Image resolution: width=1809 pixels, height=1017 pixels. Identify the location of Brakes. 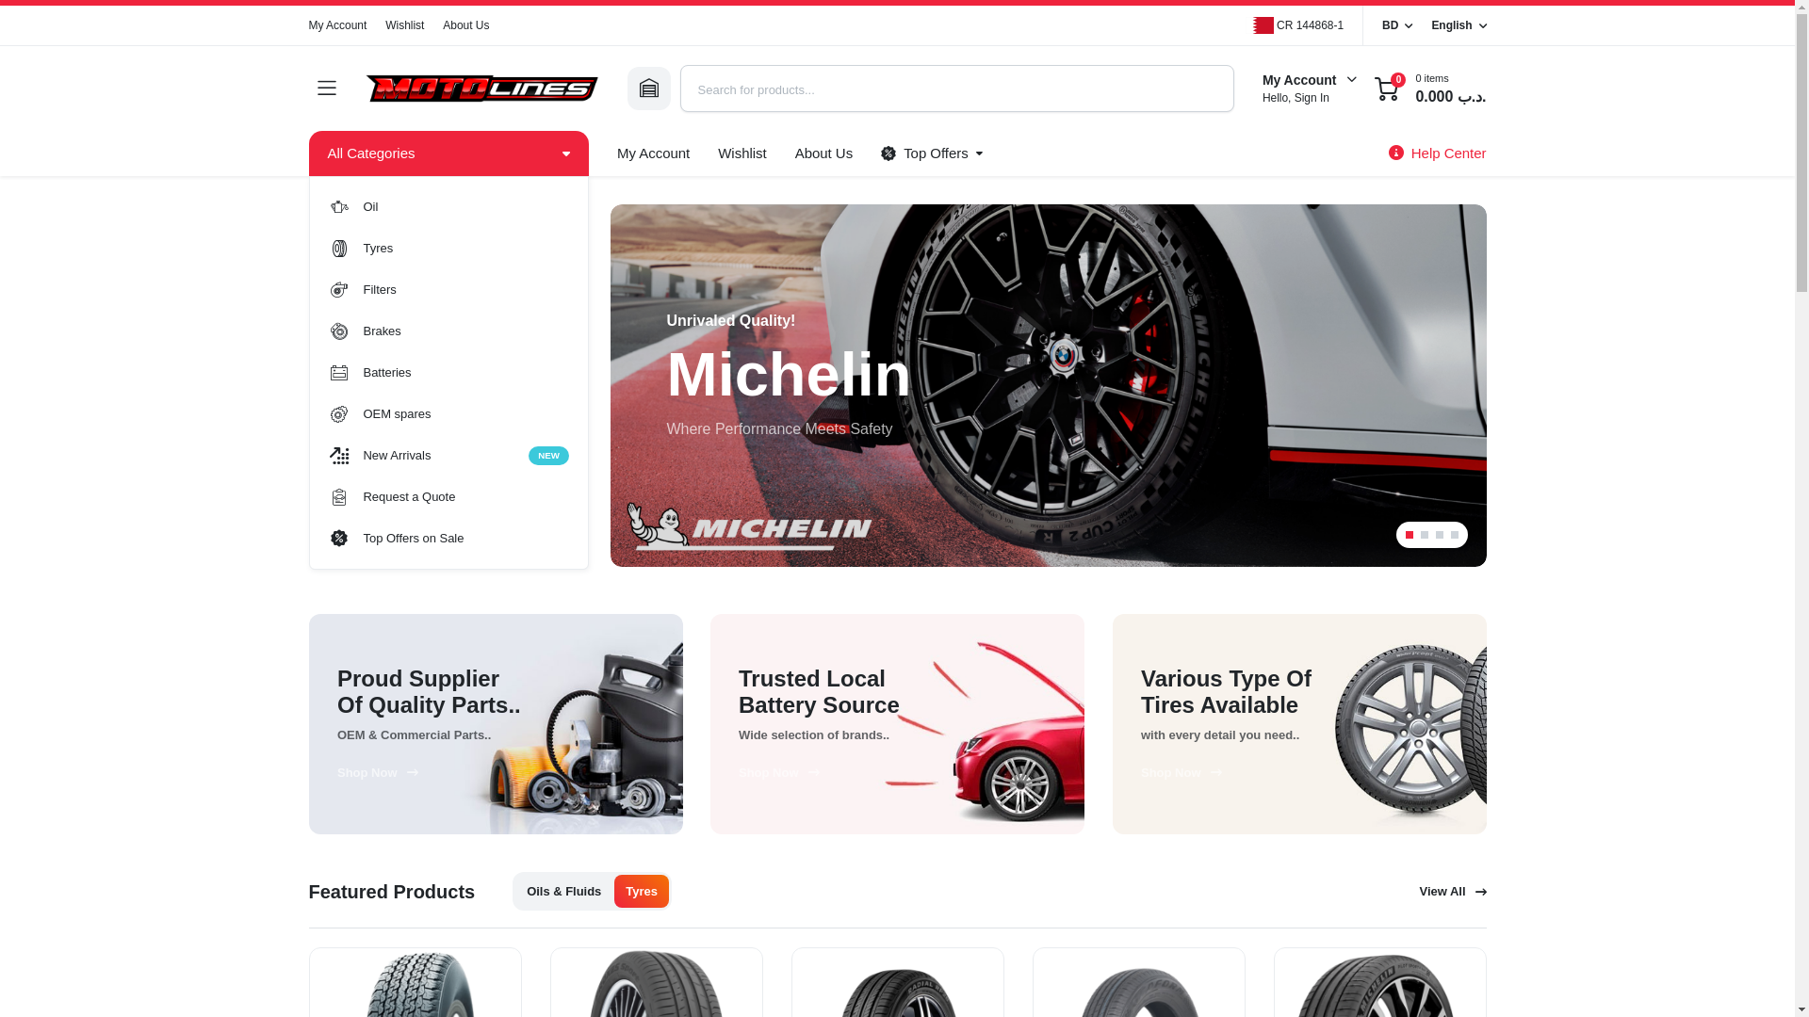
(481, 89).